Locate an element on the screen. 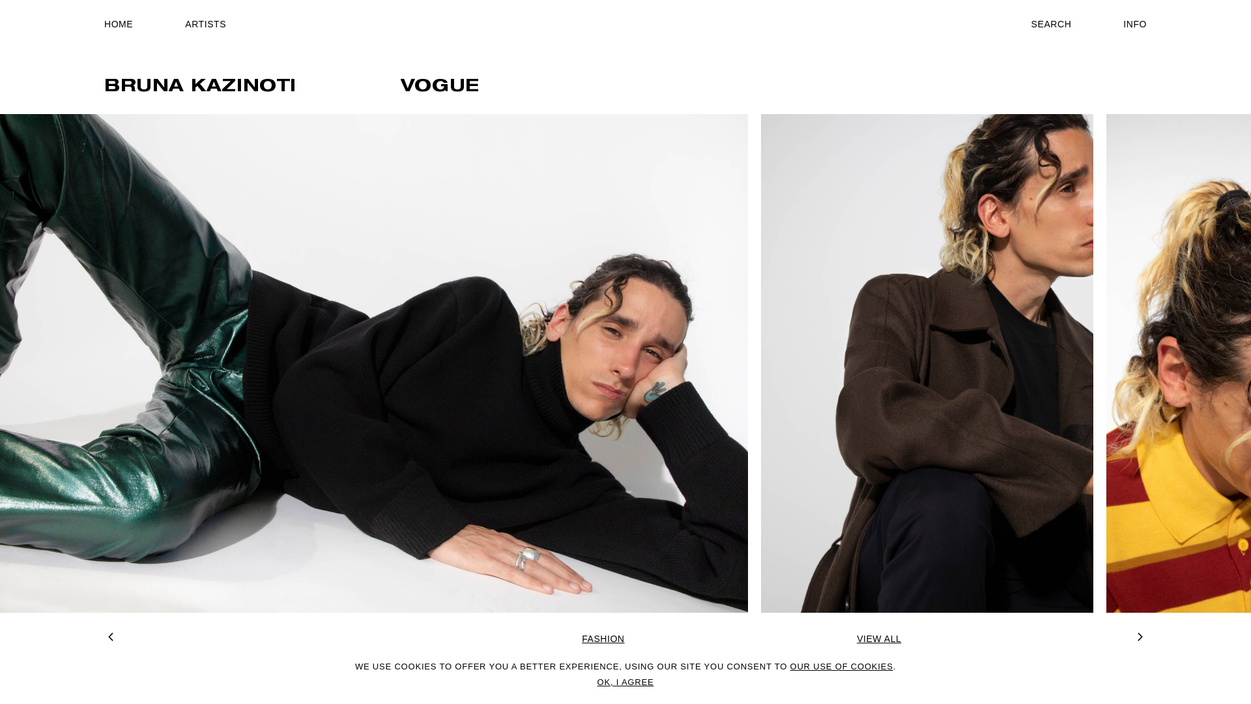  SEARCH is located at coordinates (1052, 24).